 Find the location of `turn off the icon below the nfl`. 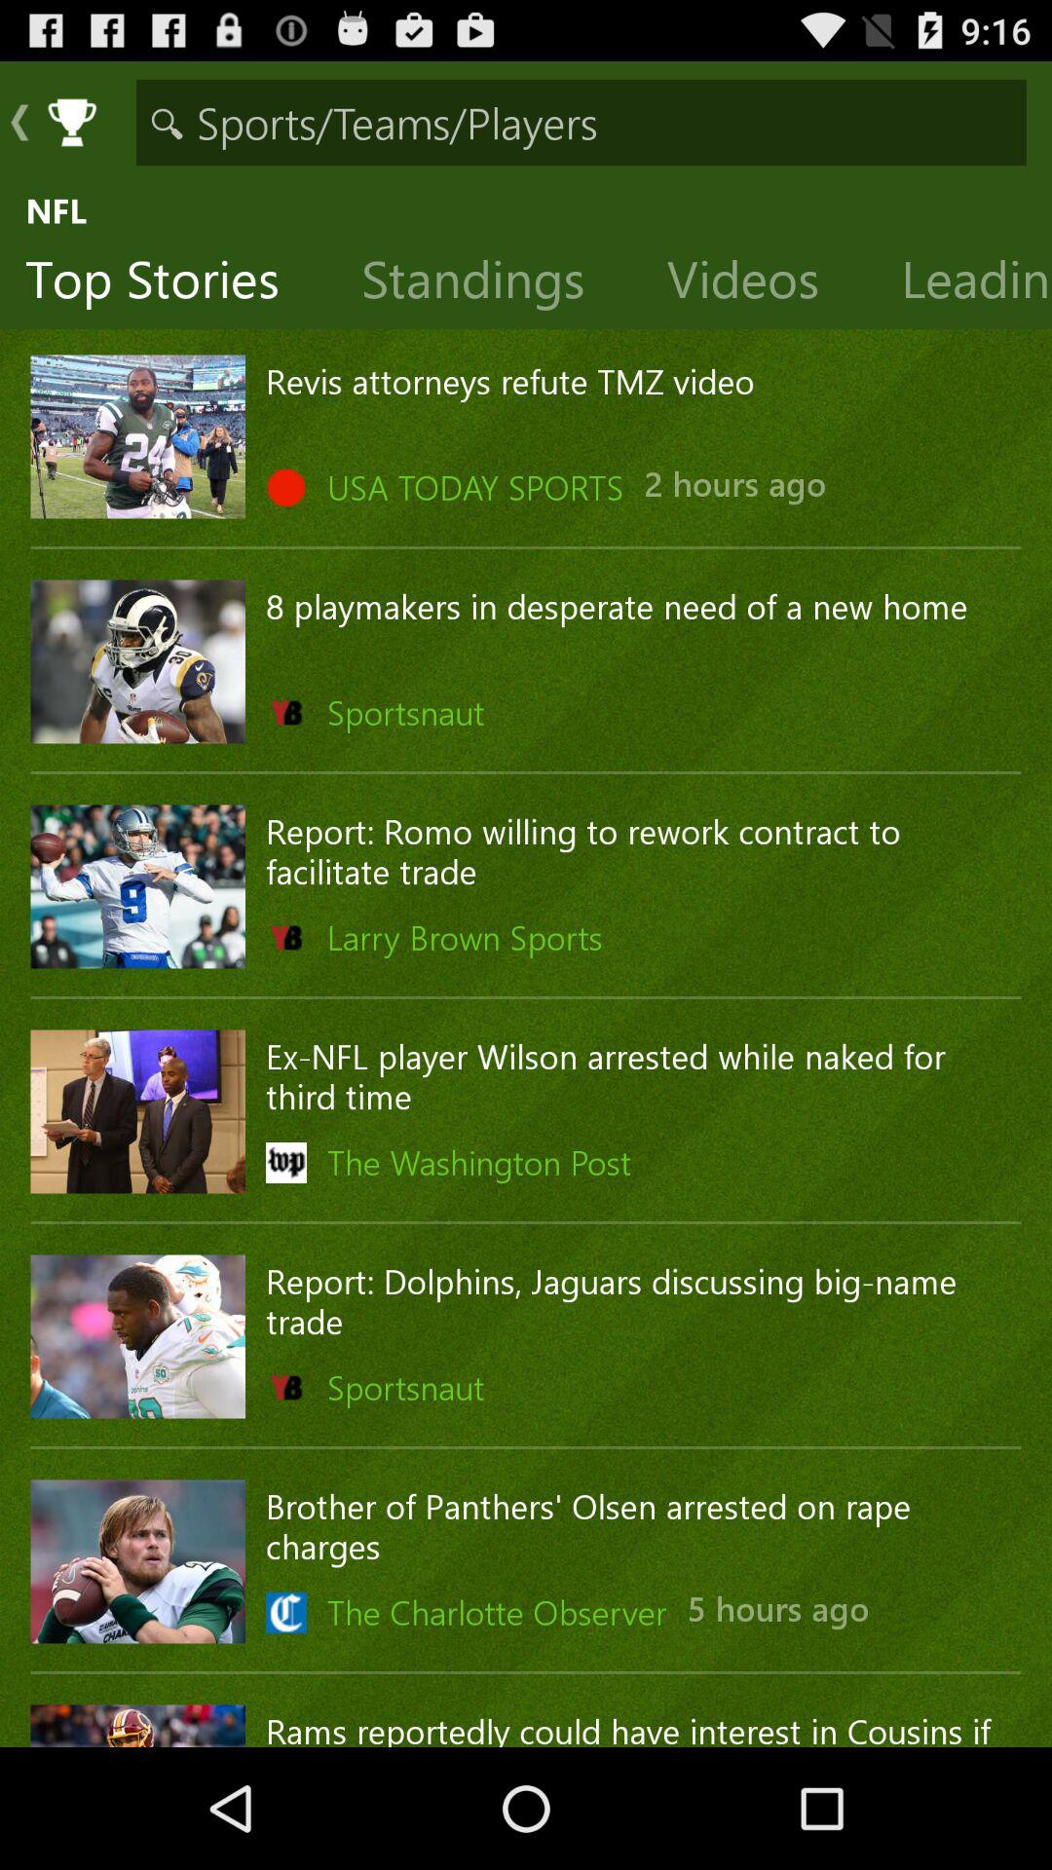

turn off the icon below the nfl is located at coordinates (489, 283).